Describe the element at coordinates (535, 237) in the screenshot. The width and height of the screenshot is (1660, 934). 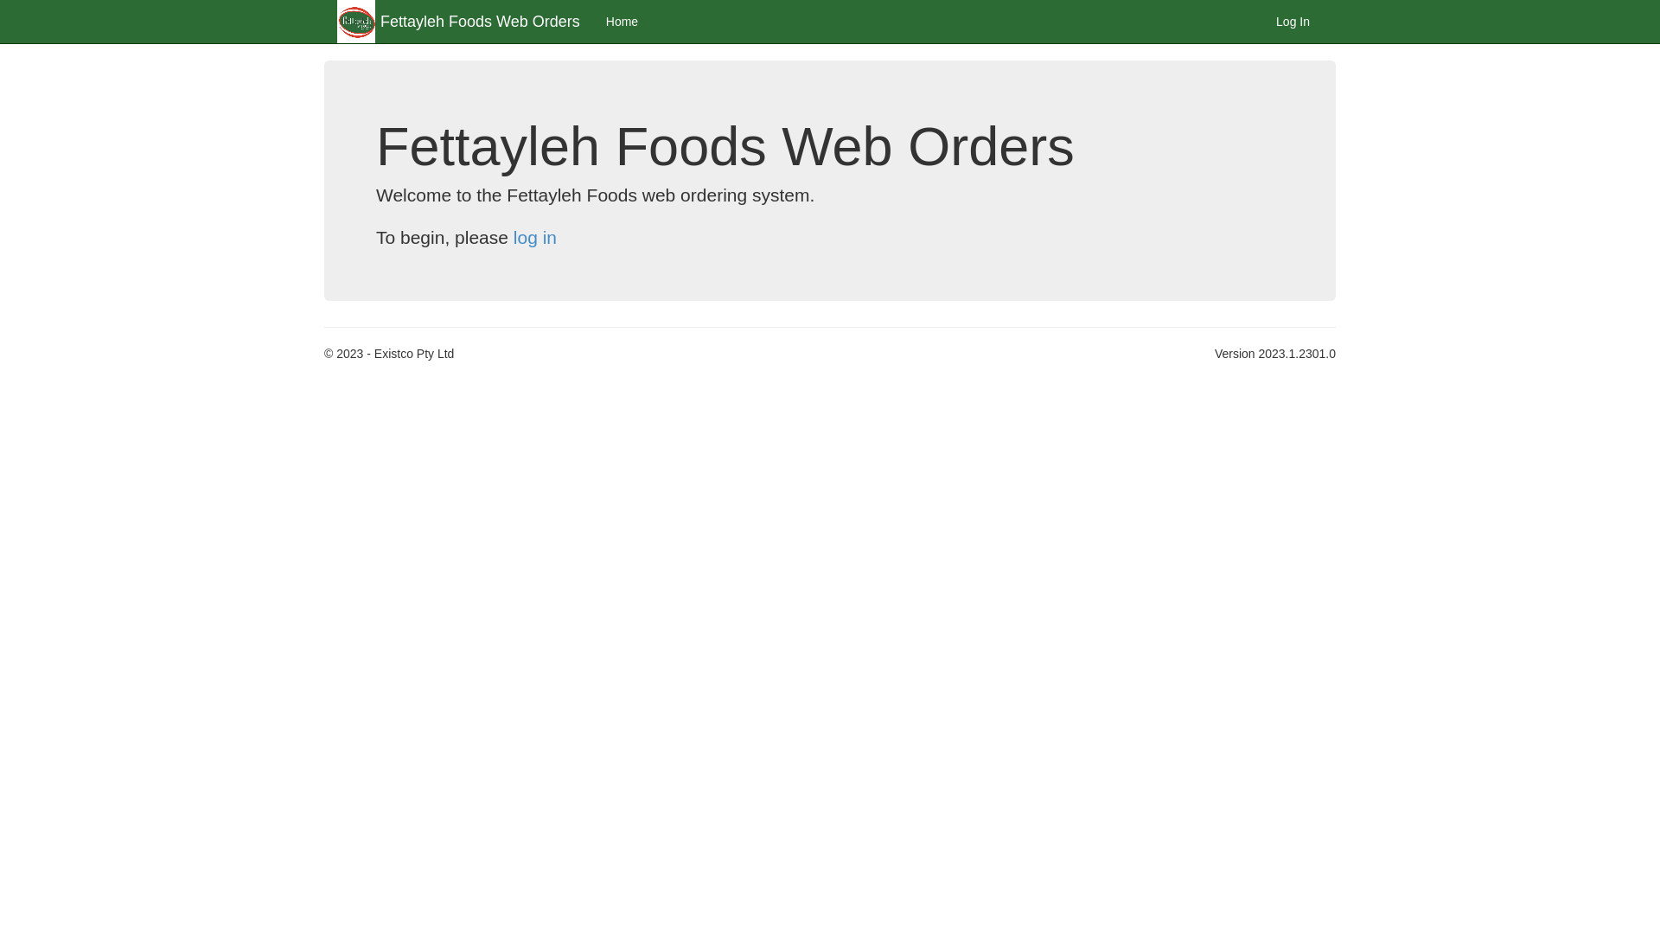
I see `log in` at that location.